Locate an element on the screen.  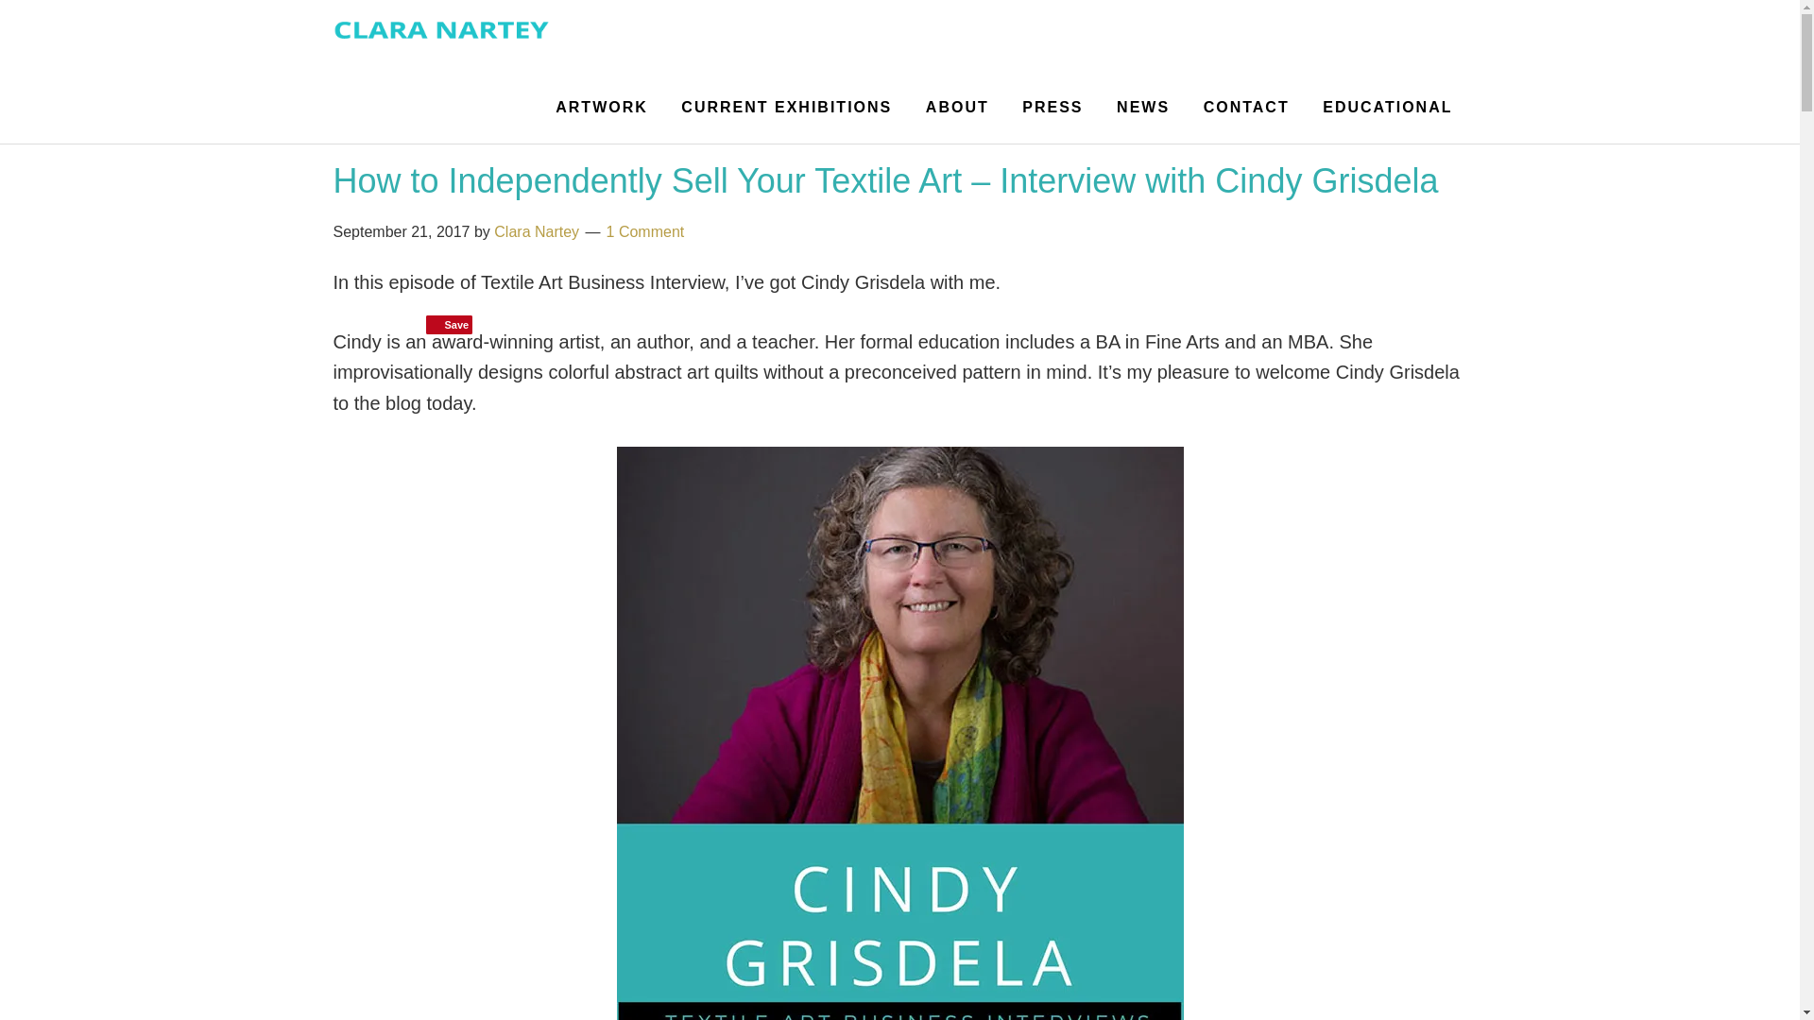
EDUCATIONAL is located at coordinates (1387, 108).